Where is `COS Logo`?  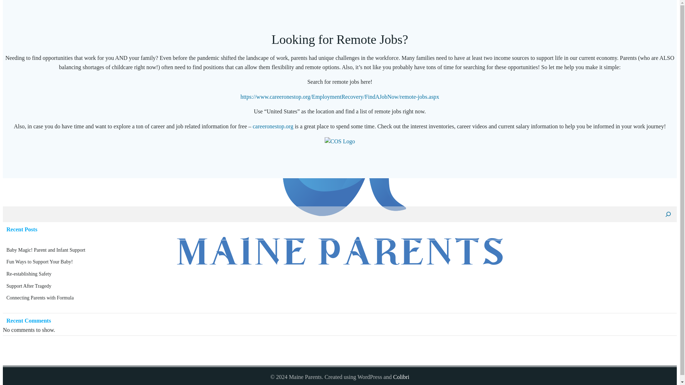
COS Logo is located at coordinates (340, 141).